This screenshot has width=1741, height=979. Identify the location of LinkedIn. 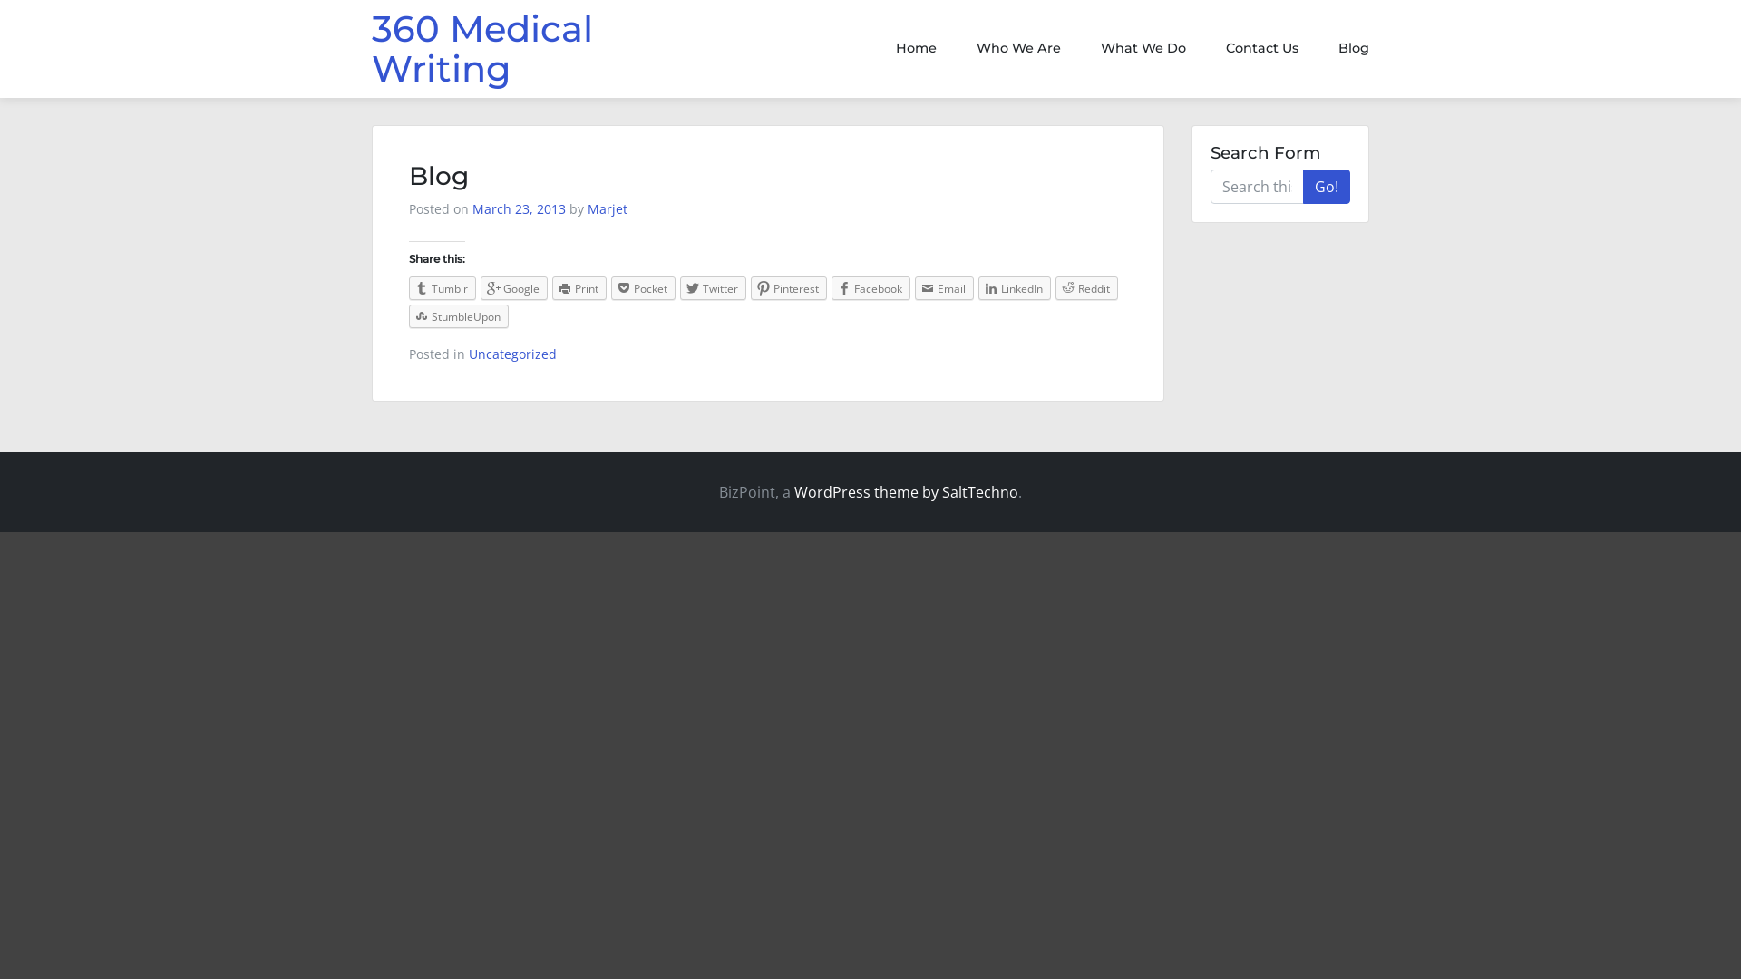
(1015, 288).